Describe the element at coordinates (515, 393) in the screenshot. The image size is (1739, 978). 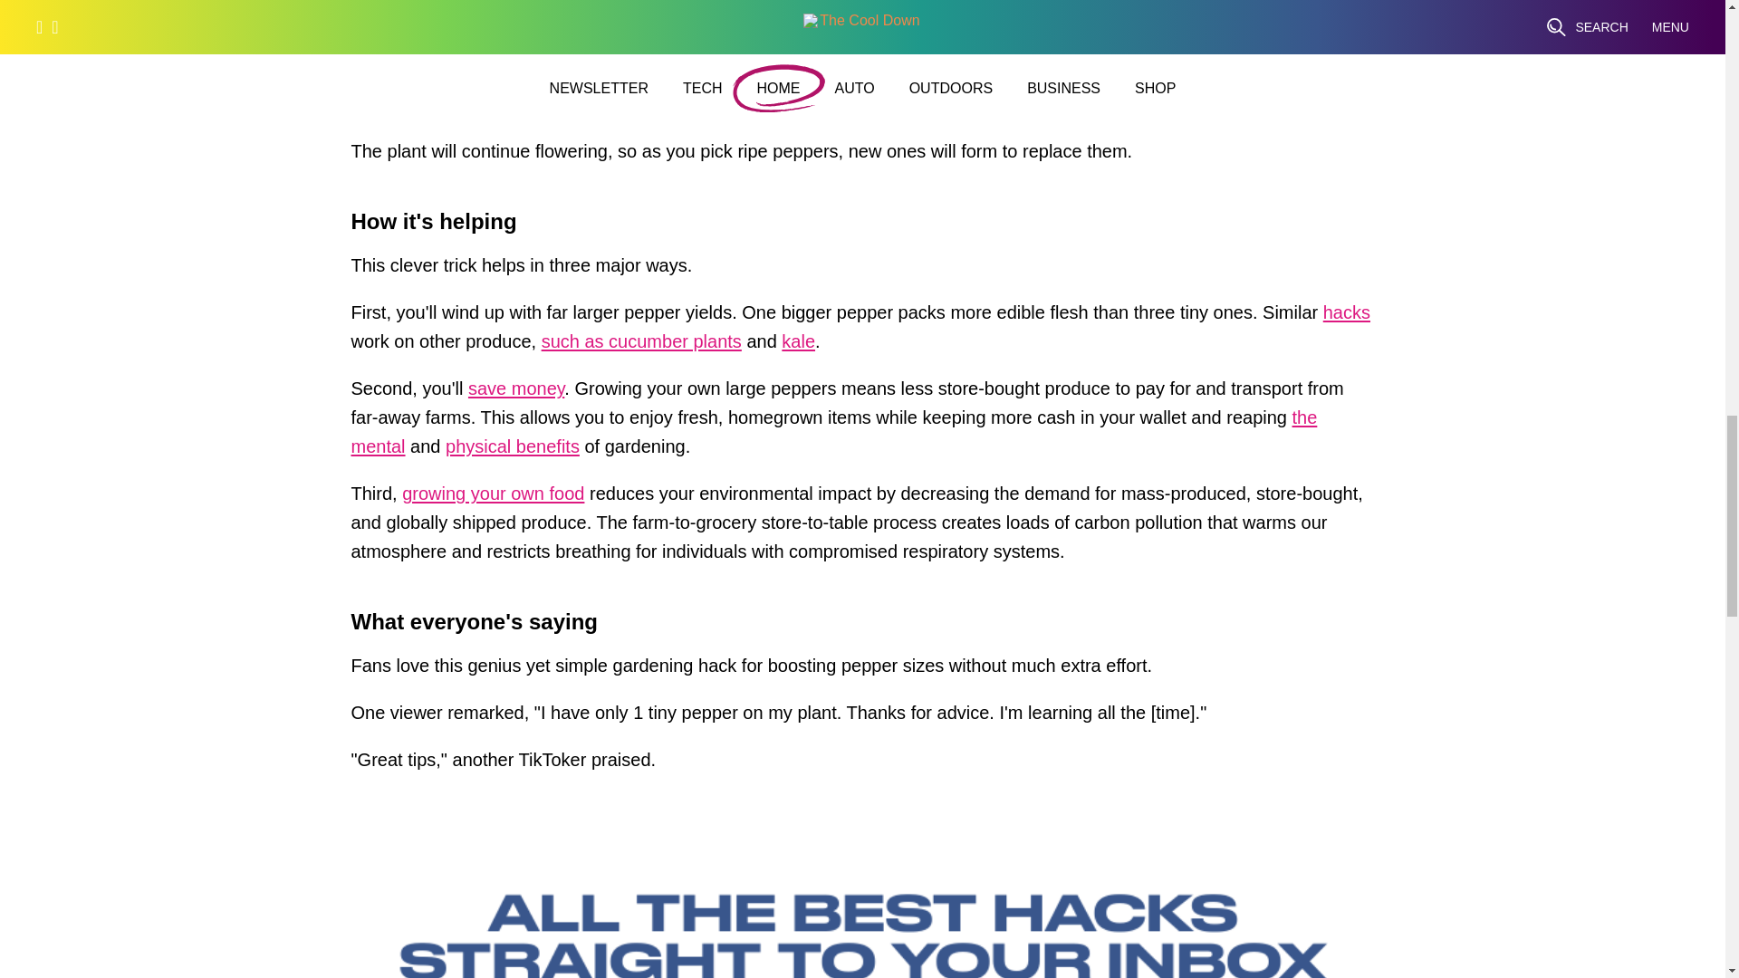
I see `Money Saving` at that location.